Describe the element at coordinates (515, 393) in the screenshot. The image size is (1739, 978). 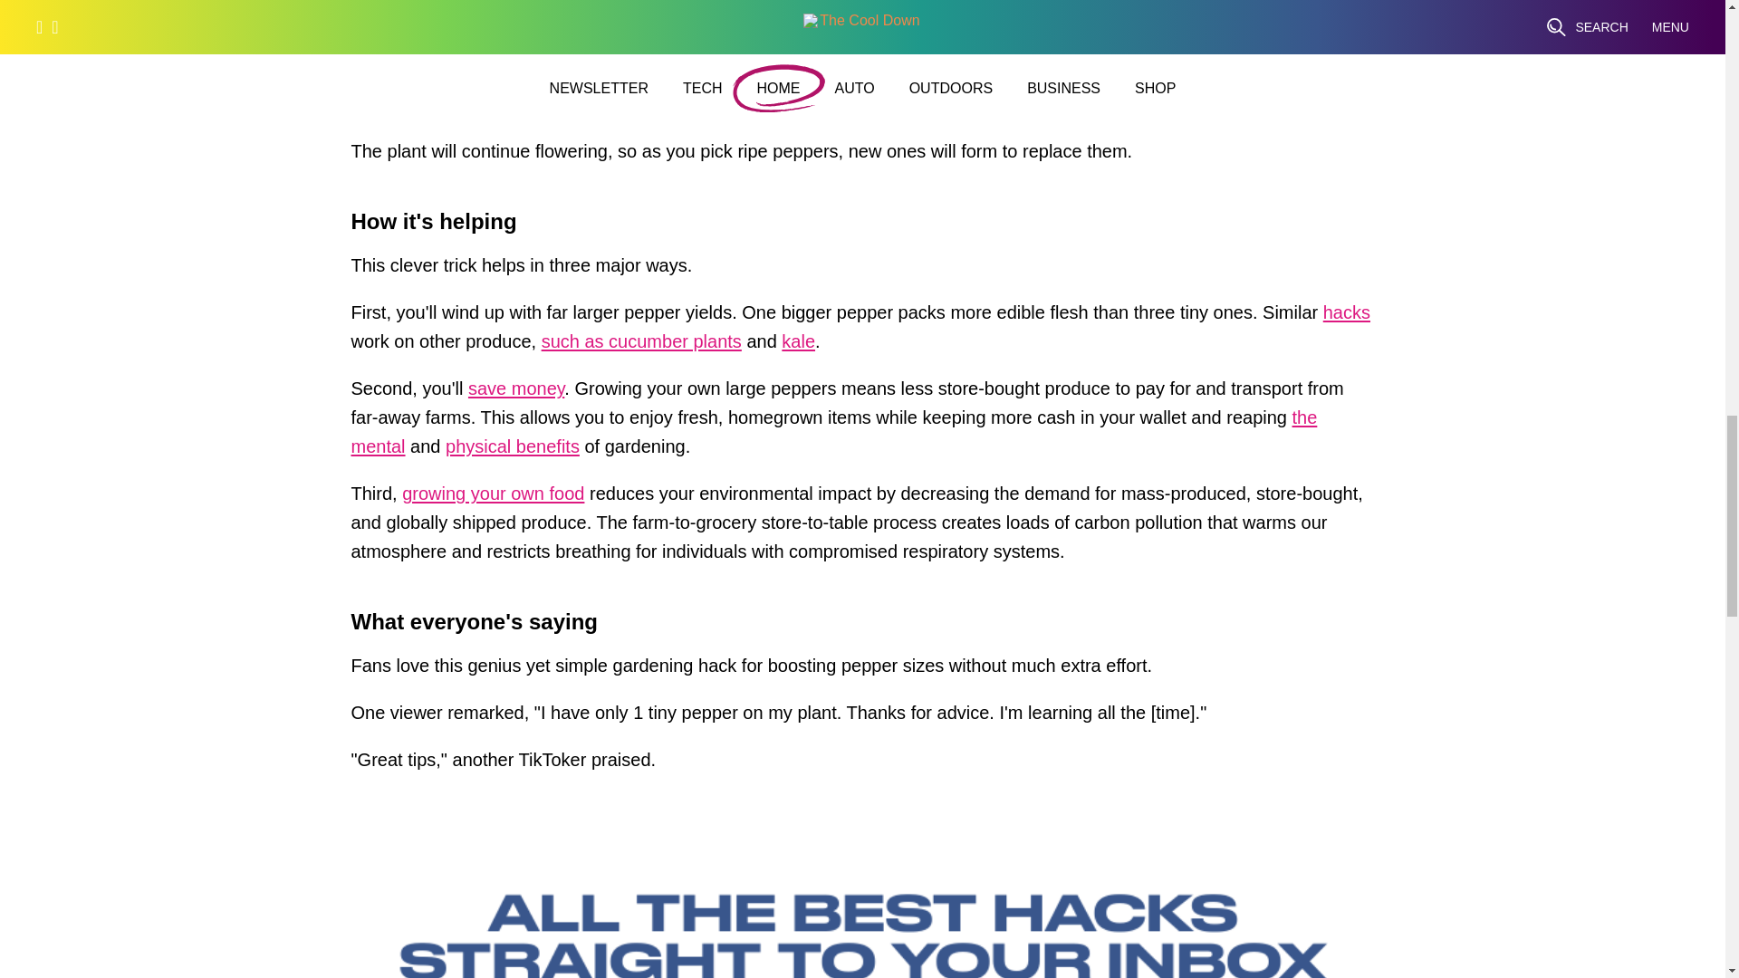
I see `Money Saving` at that location.